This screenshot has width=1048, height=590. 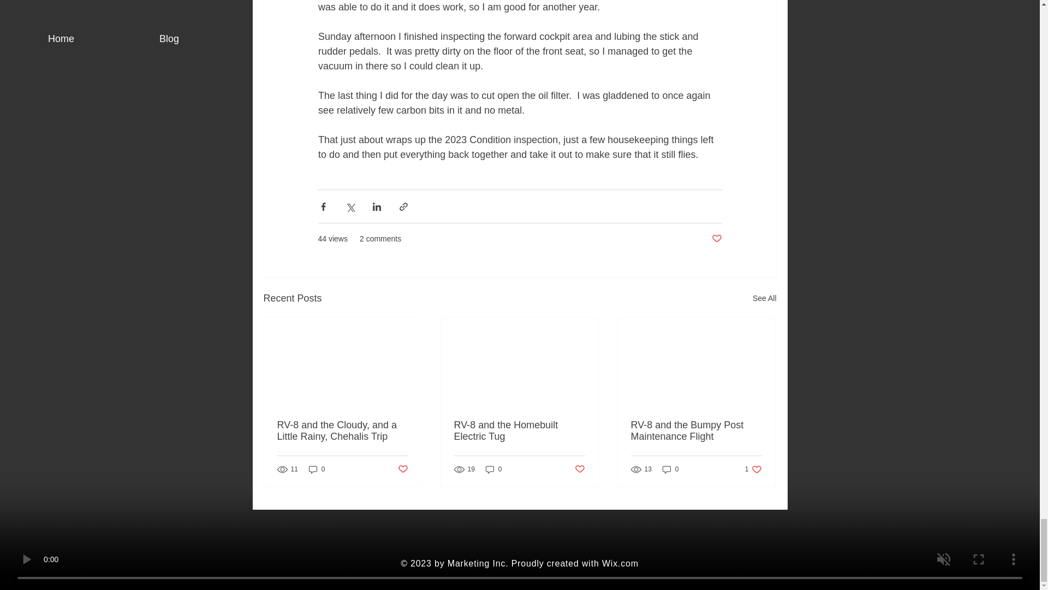 I want to click on RV-8 and the Cloudy, and a Little Rainy, Chehalis Trip, so click(x=753, y=469).